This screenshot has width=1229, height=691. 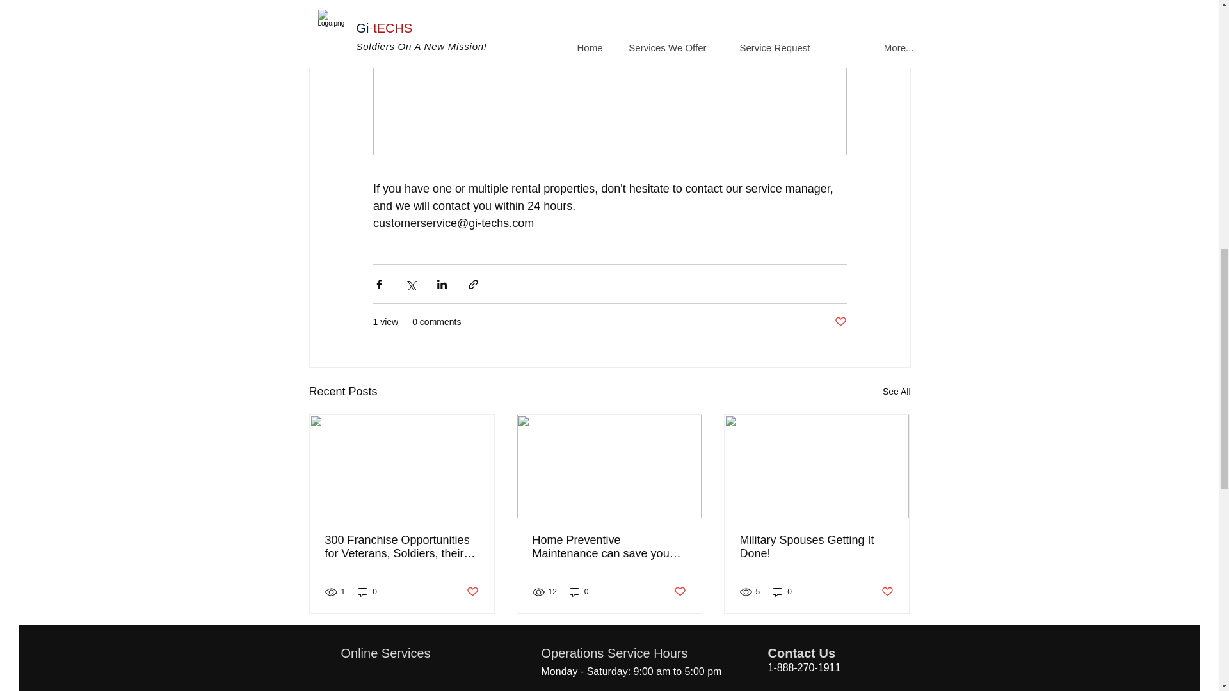 I want to click on 0, so click(x=579, y=592).